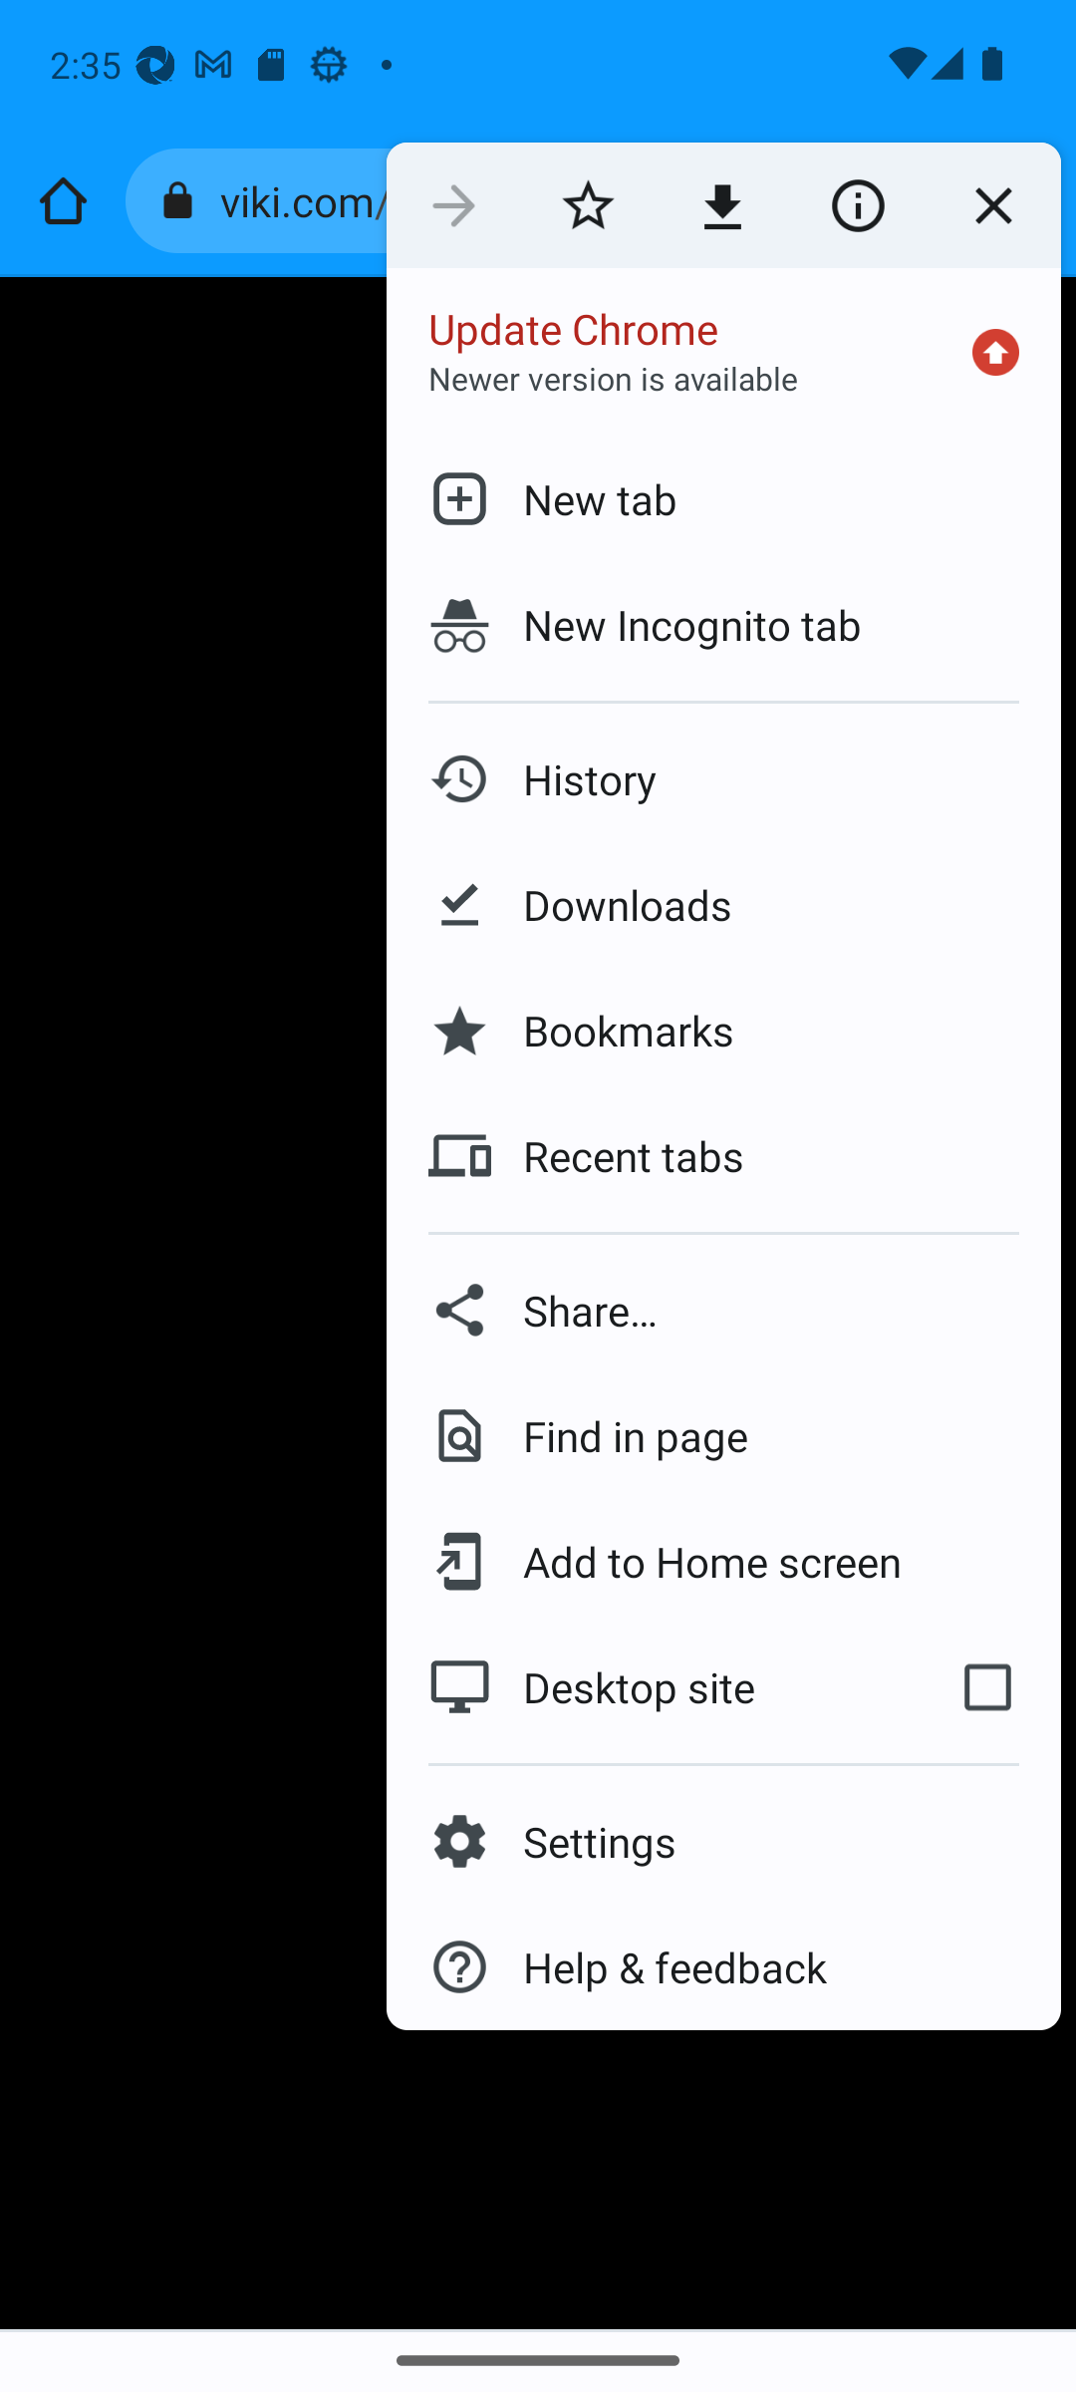 The image size is (1076, 2392). Describe the element at coordinates (650, 1686) in the screenshot. I see `Desktop site Turn on Request desktop site` at that location.